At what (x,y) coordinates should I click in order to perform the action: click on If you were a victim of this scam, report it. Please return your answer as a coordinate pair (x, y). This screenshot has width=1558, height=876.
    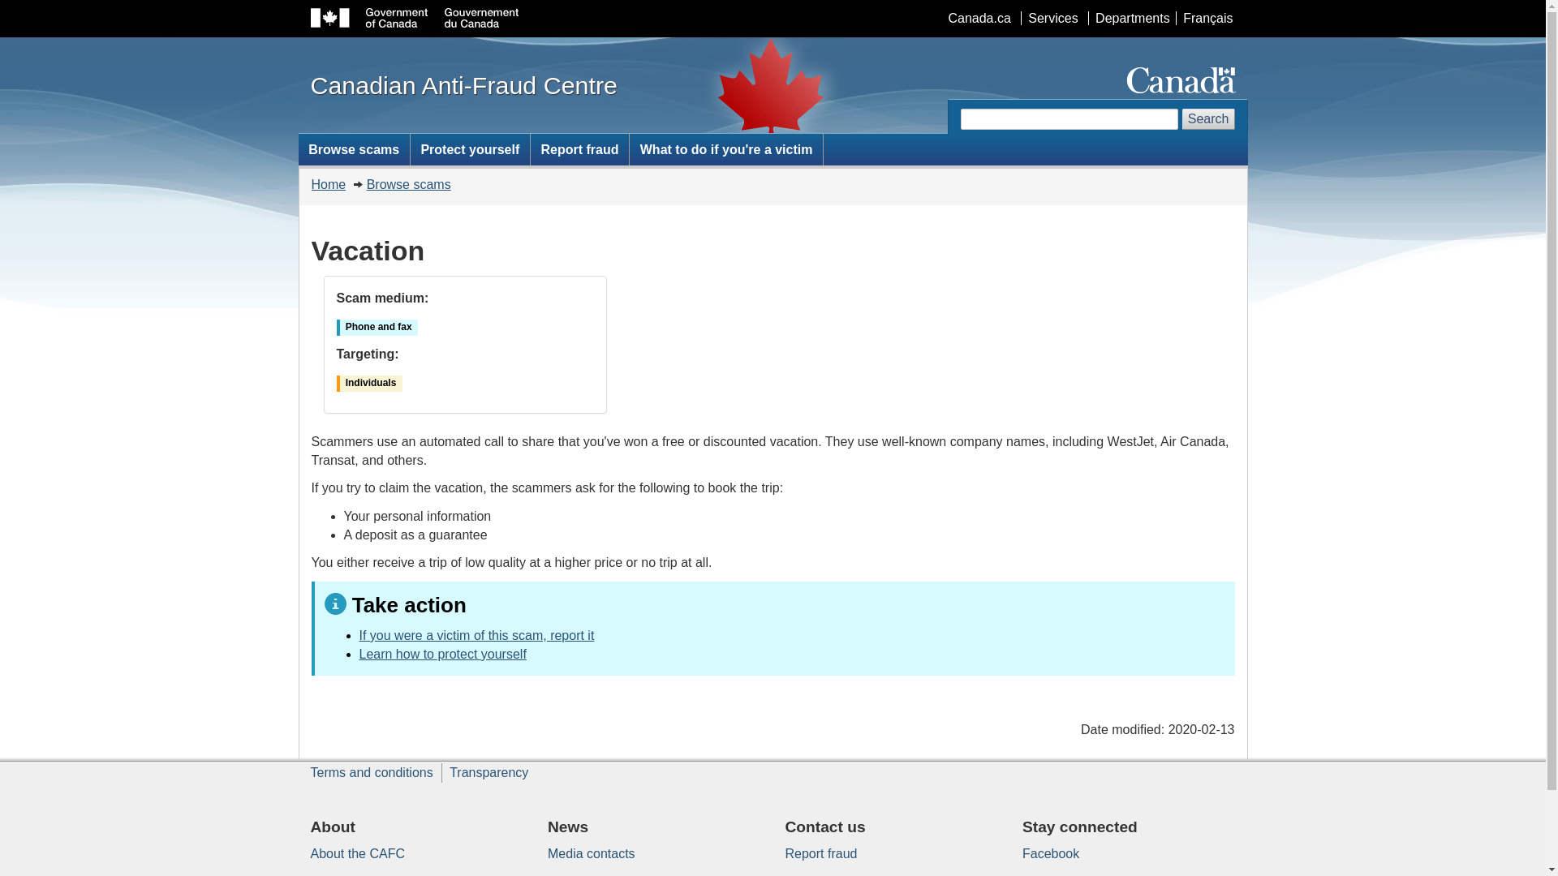
    Looking at the image, I should click on (476, 636).